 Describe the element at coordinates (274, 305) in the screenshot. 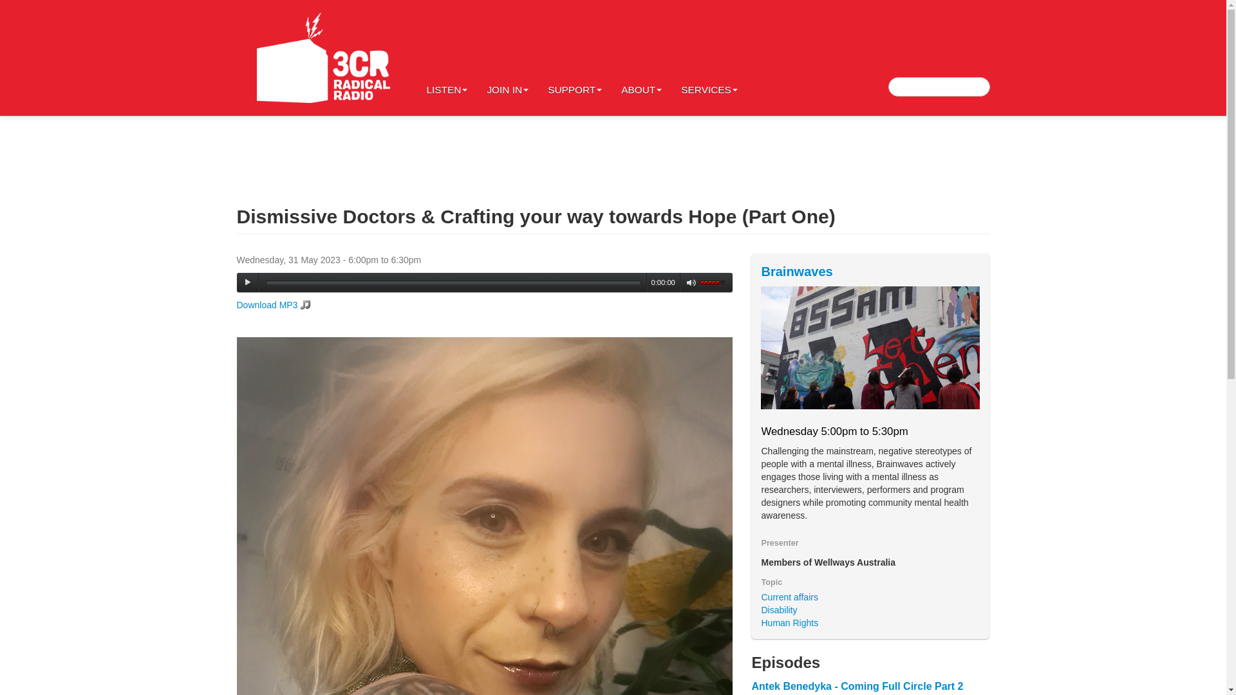

I see `Download mp3` at that location.